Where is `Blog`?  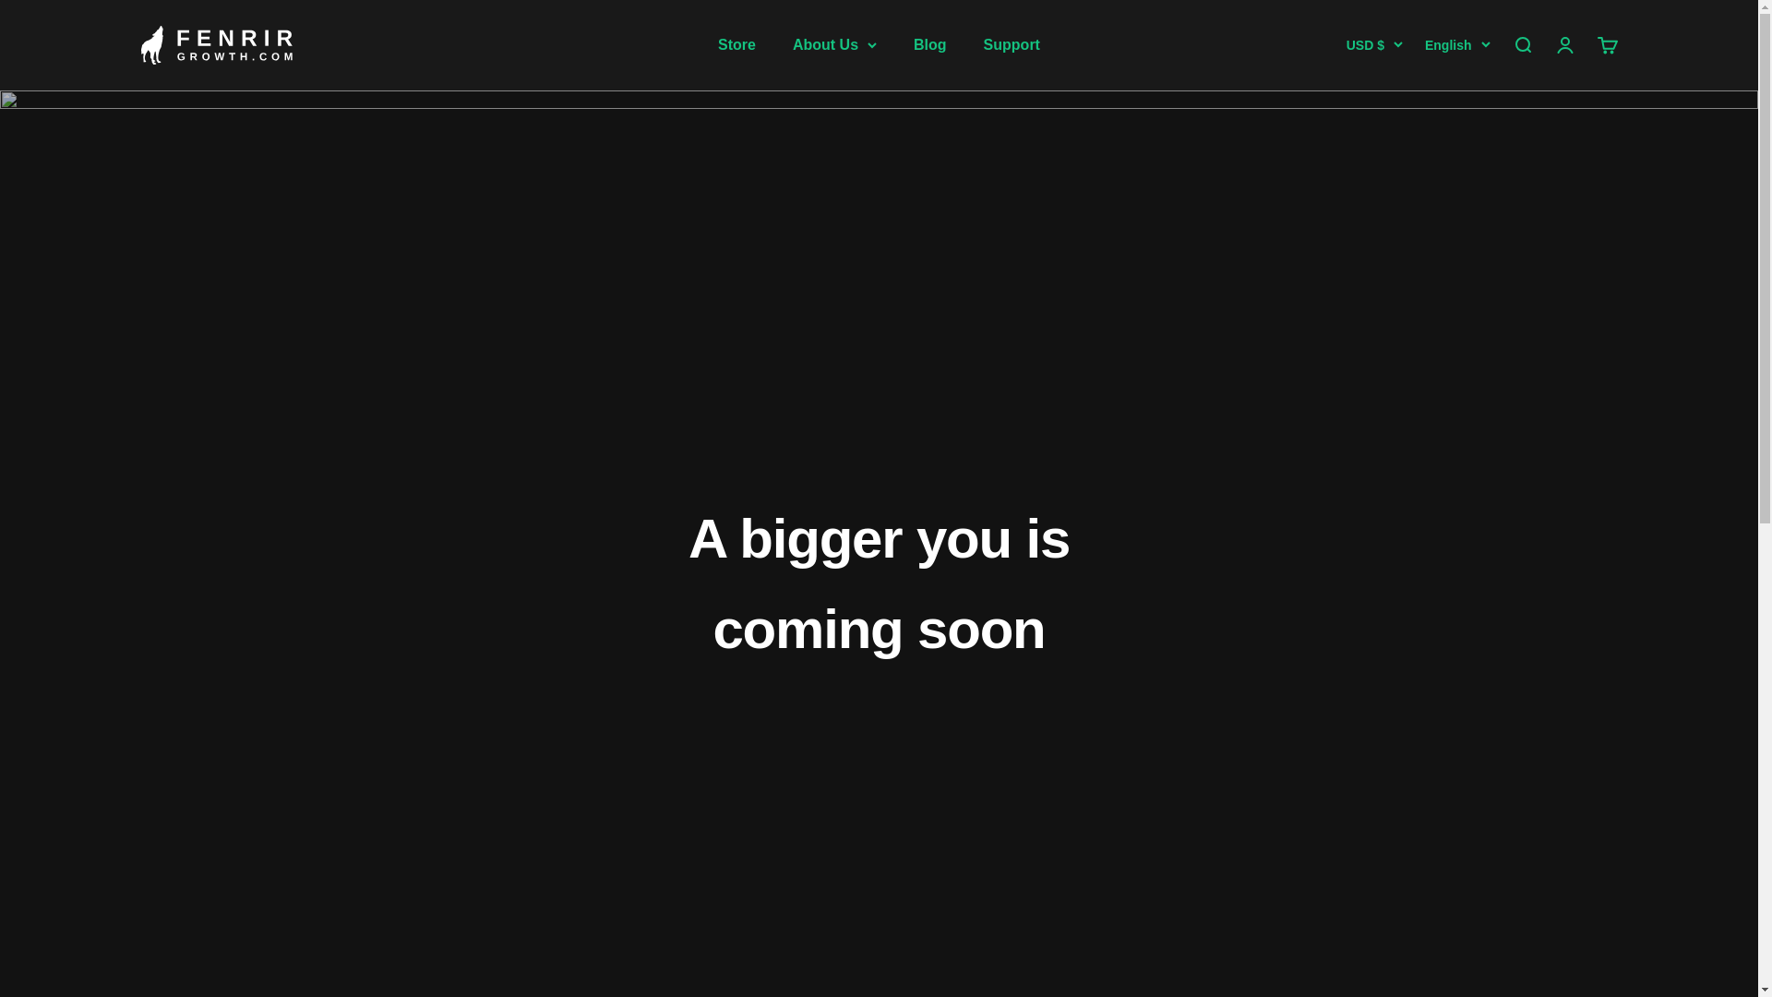
Blog is located at coordinates (930, 44).